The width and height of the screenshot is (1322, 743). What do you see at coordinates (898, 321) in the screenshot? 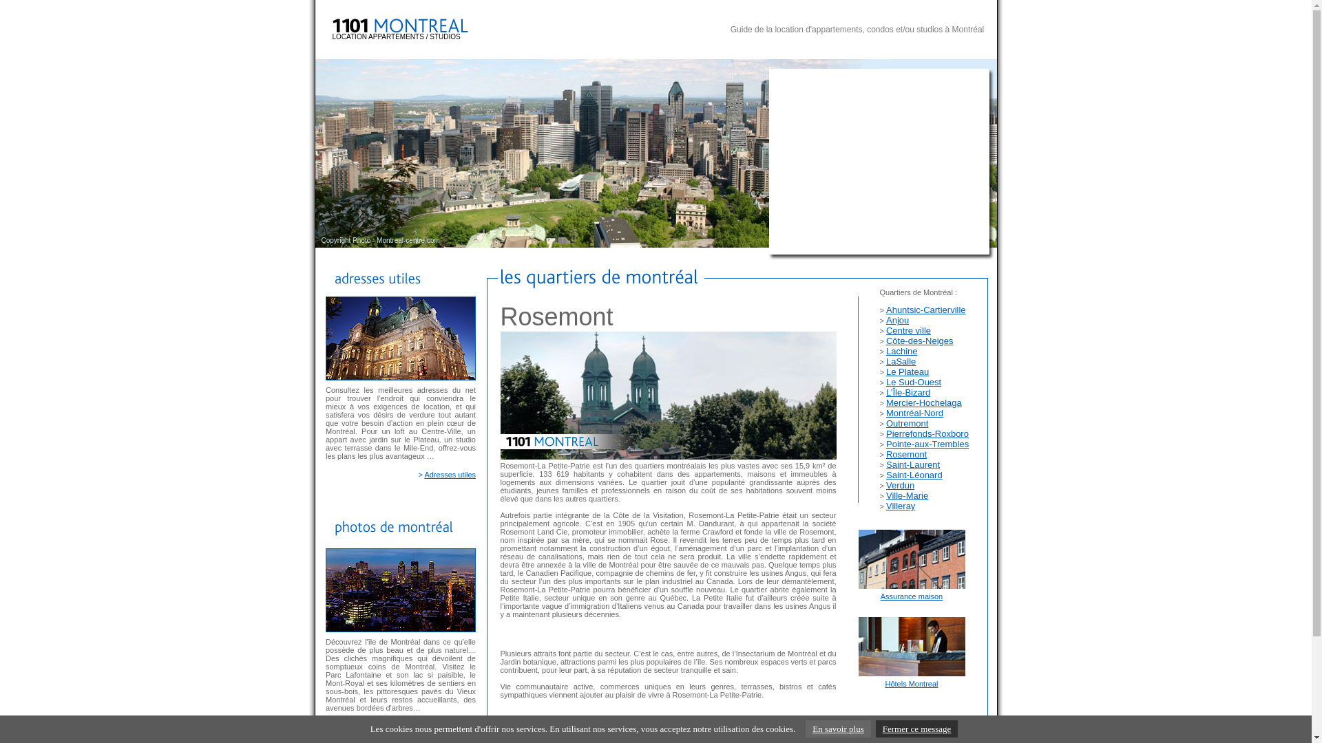
I see `Anjou` at bounding box center [898, 321].